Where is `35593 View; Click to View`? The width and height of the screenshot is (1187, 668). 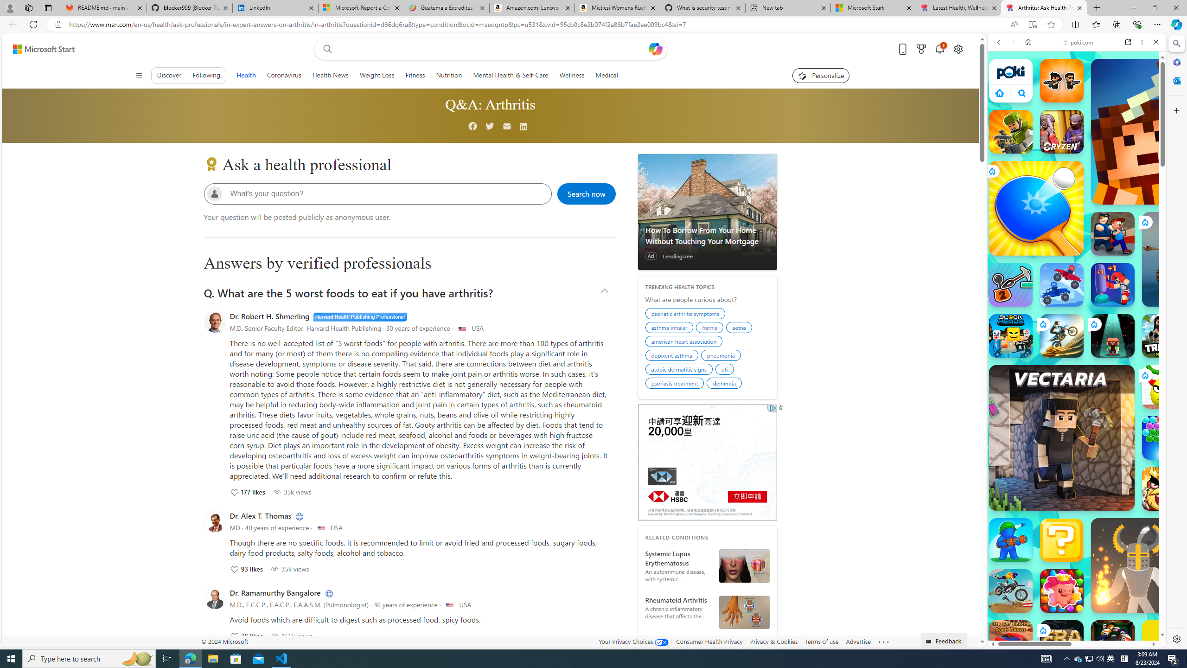
35593 View; Click to View is located at coordinates (289, 569).